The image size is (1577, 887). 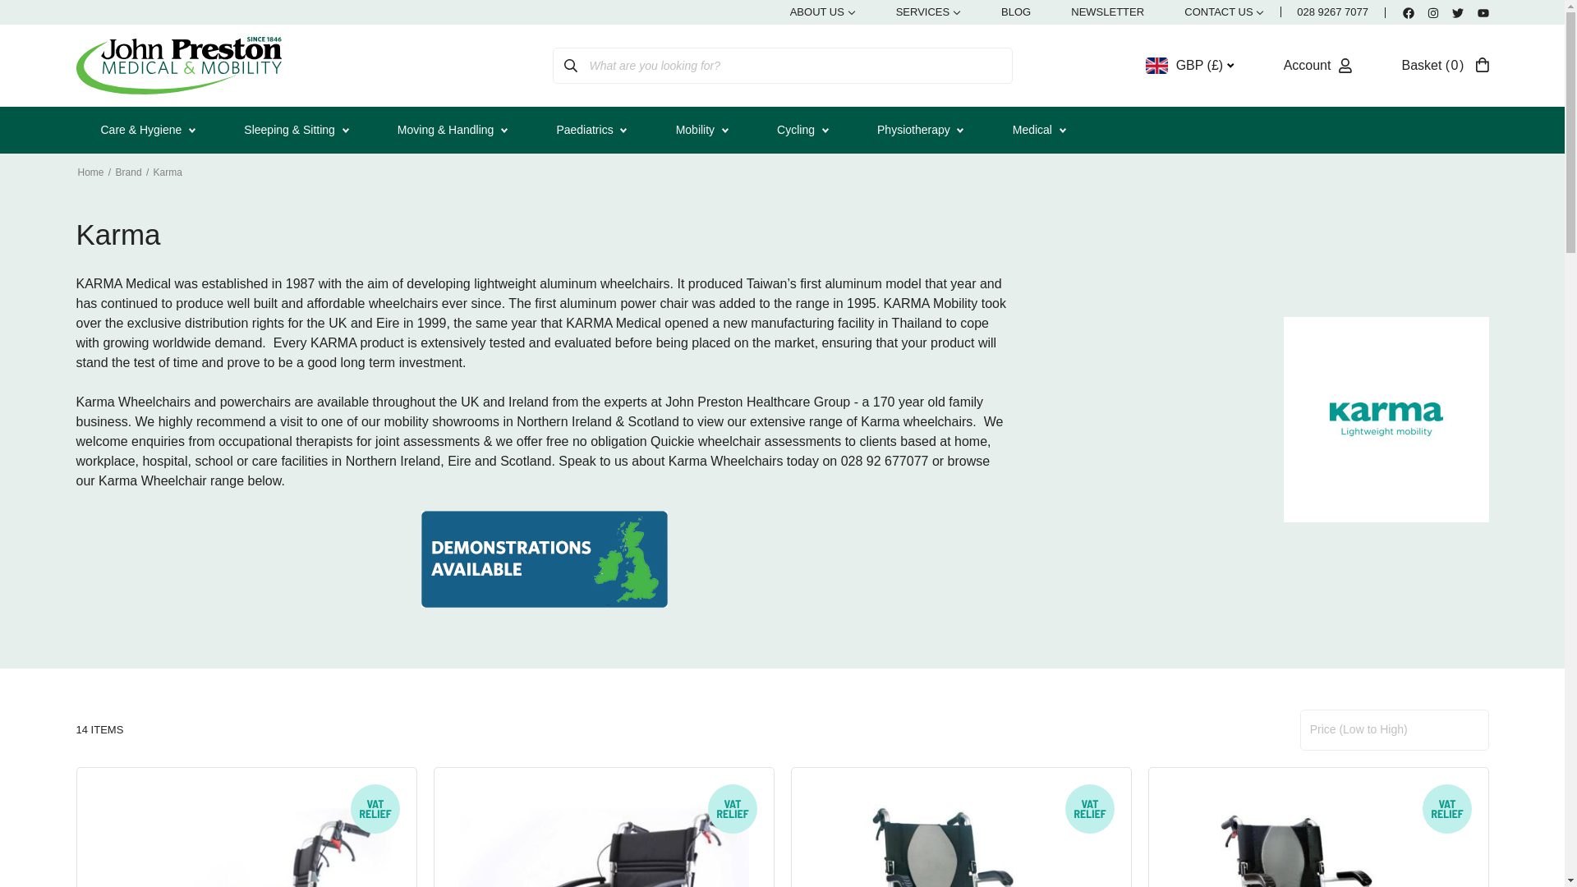 What do you see at coordinates (177, 66) in the screenshot?
I see `John Preston` at bounding box center [177, 66].